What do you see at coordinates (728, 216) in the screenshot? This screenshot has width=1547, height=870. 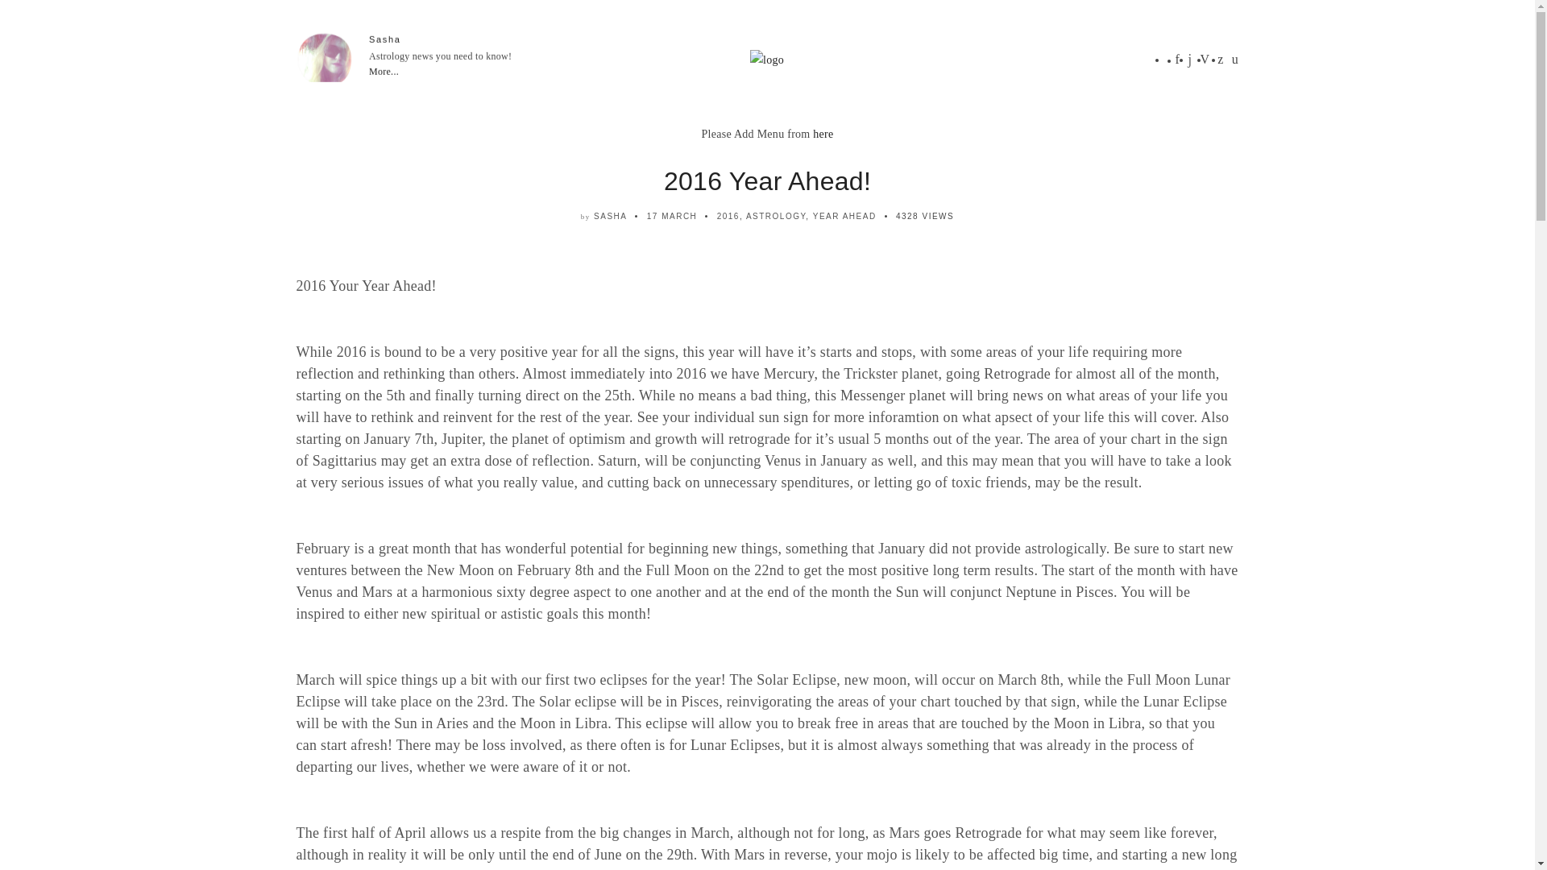 I see `2016` at bounding box center [728, 216].